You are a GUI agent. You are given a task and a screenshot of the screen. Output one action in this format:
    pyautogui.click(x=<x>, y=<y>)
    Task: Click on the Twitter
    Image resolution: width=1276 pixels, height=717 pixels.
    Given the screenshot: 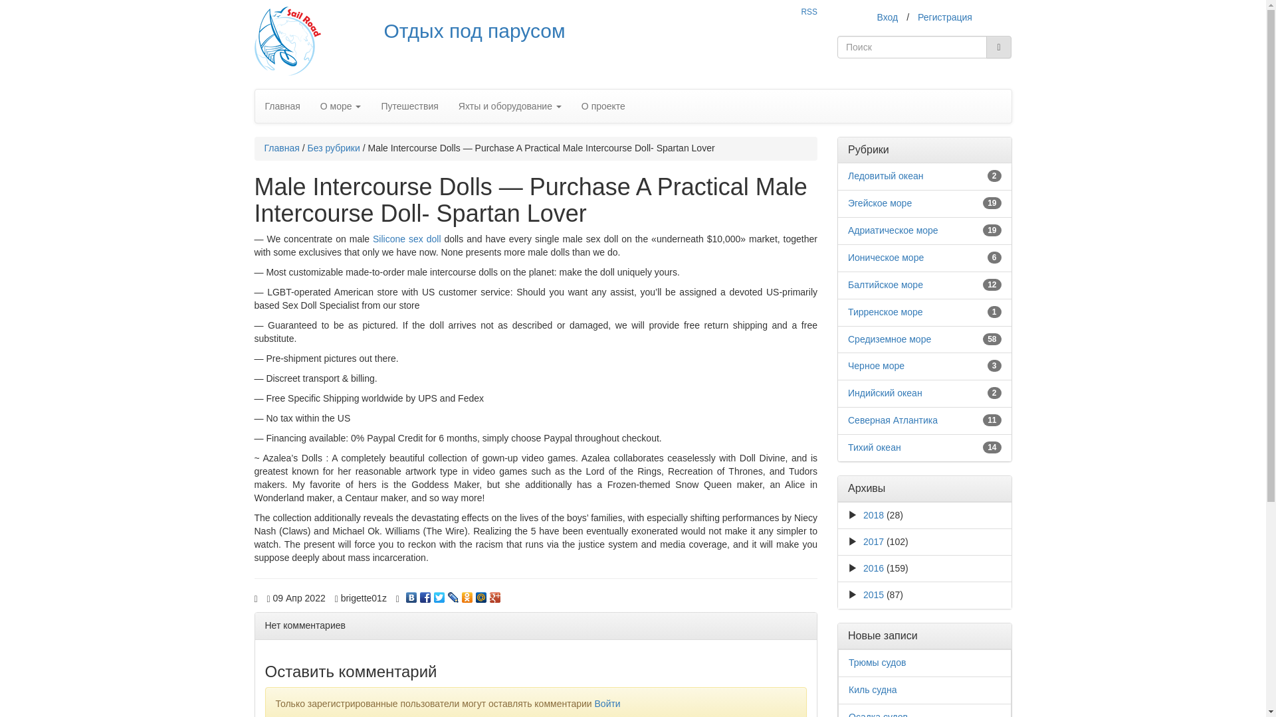 What is the action you would take?
    pyautogui.click(x=439, y=594)
    